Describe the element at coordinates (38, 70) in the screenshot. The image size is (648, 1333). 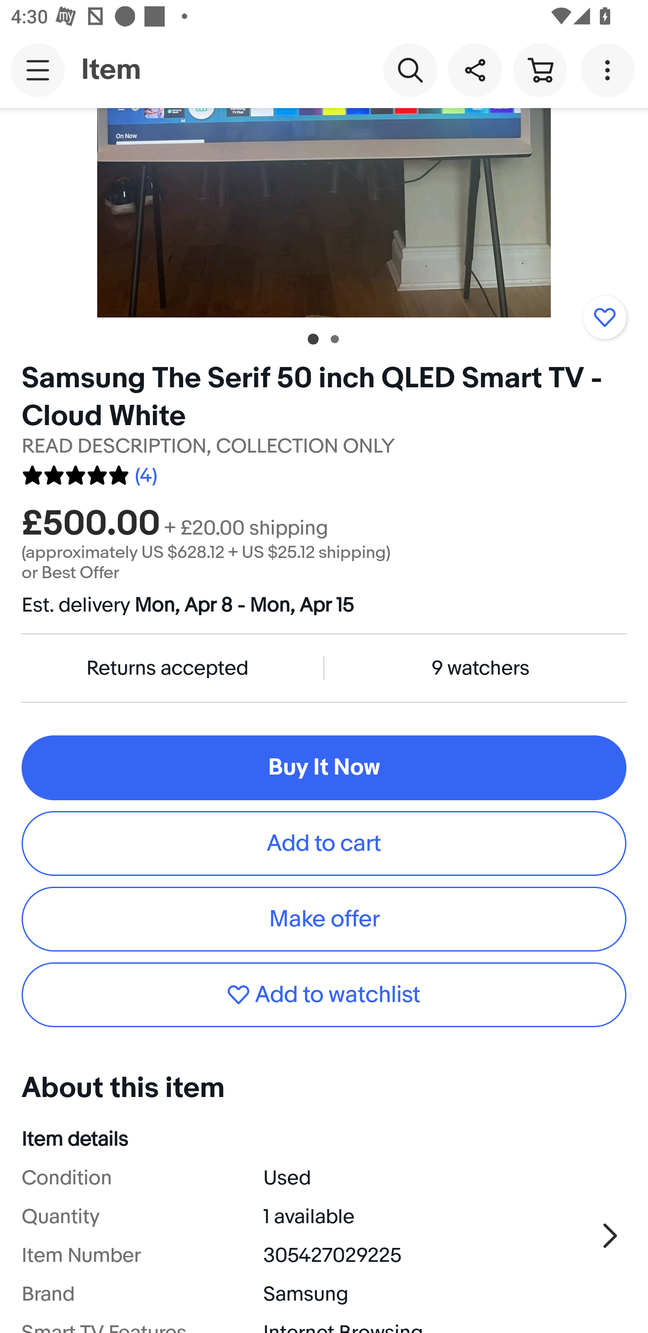
I see `Main navigation, open` at that location.